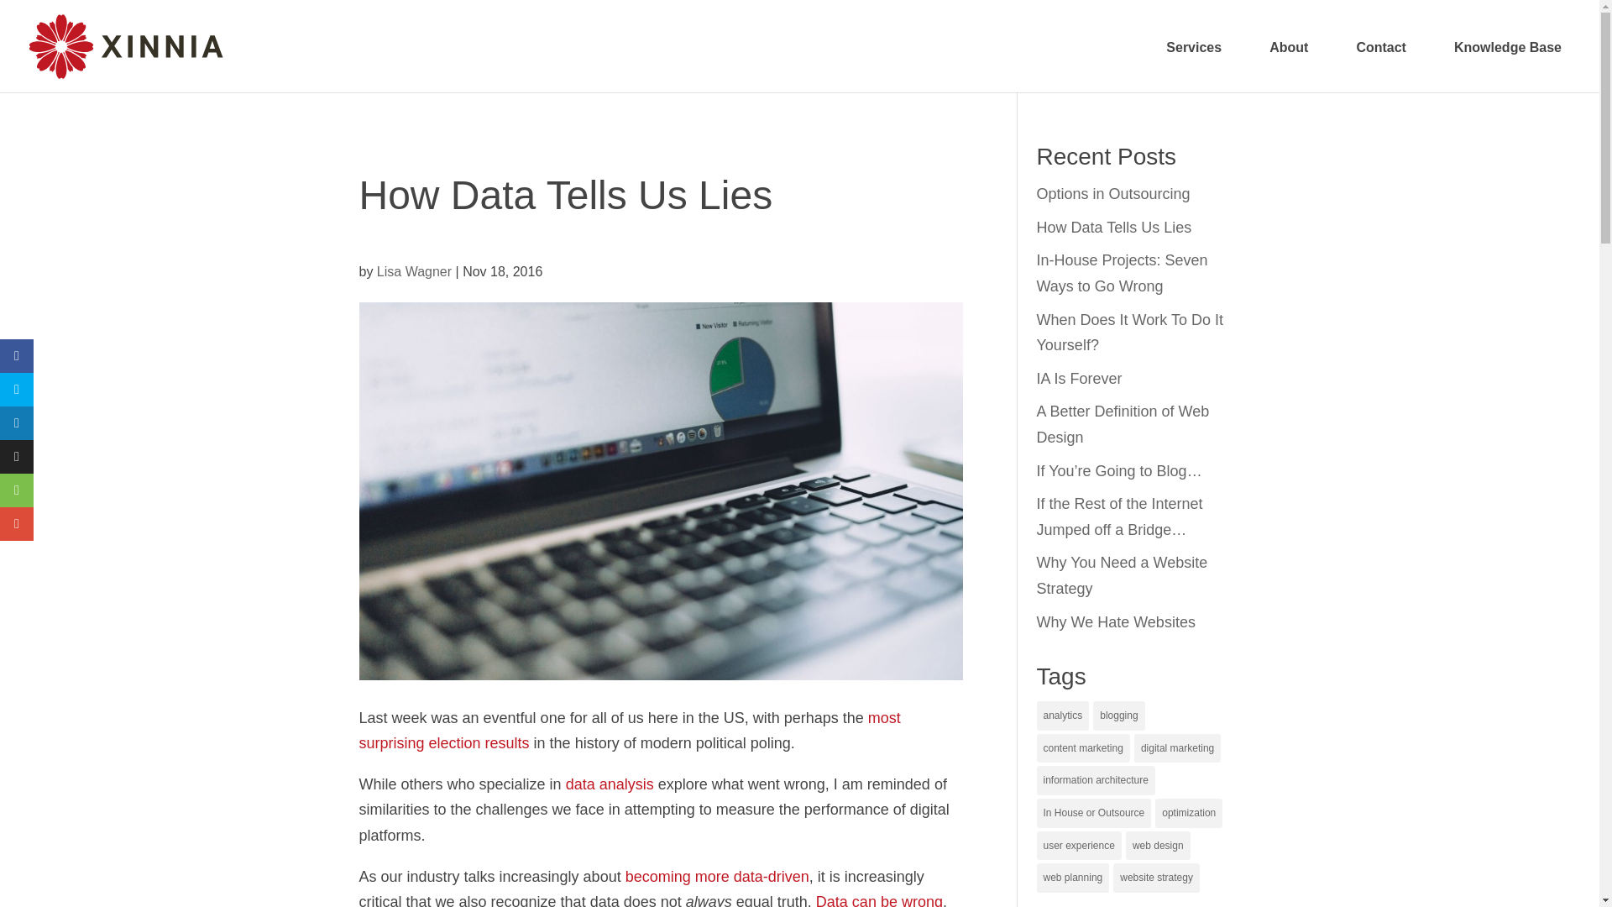  I want to click on About, so click(1288, 60).